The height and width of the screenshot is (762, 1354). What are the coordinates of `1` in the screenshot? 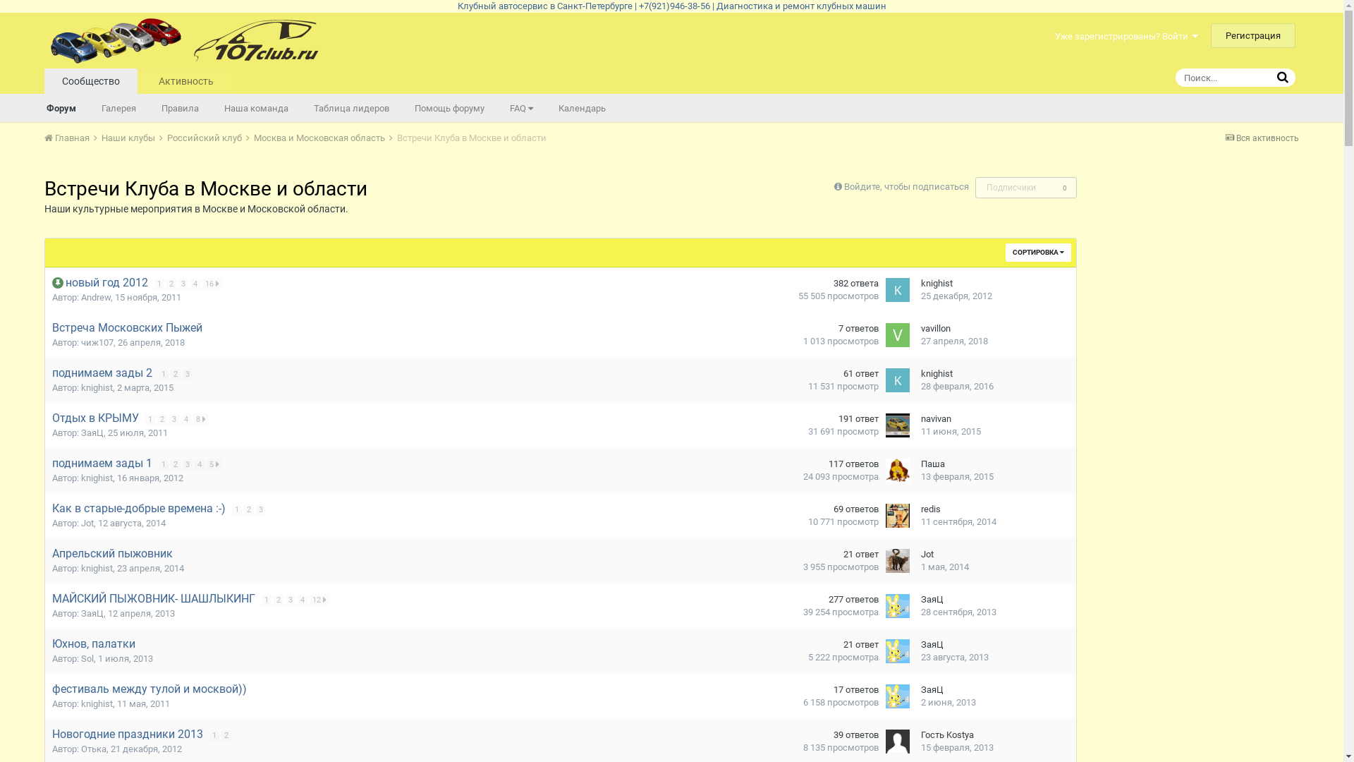 It's located at (159, 284).